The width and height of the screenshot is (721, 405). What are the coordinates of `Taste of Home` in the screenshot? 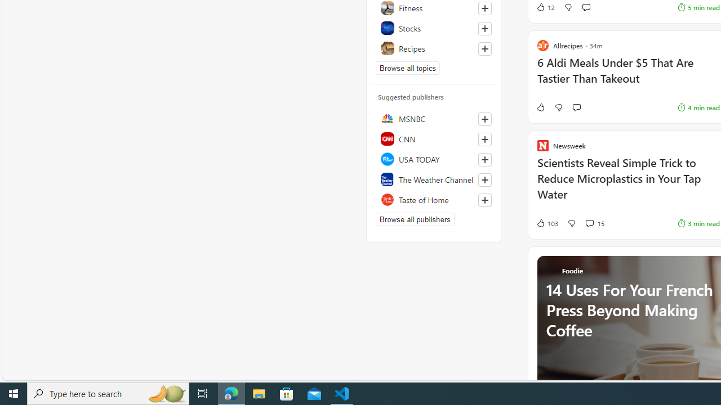 It's located at (434, 199).